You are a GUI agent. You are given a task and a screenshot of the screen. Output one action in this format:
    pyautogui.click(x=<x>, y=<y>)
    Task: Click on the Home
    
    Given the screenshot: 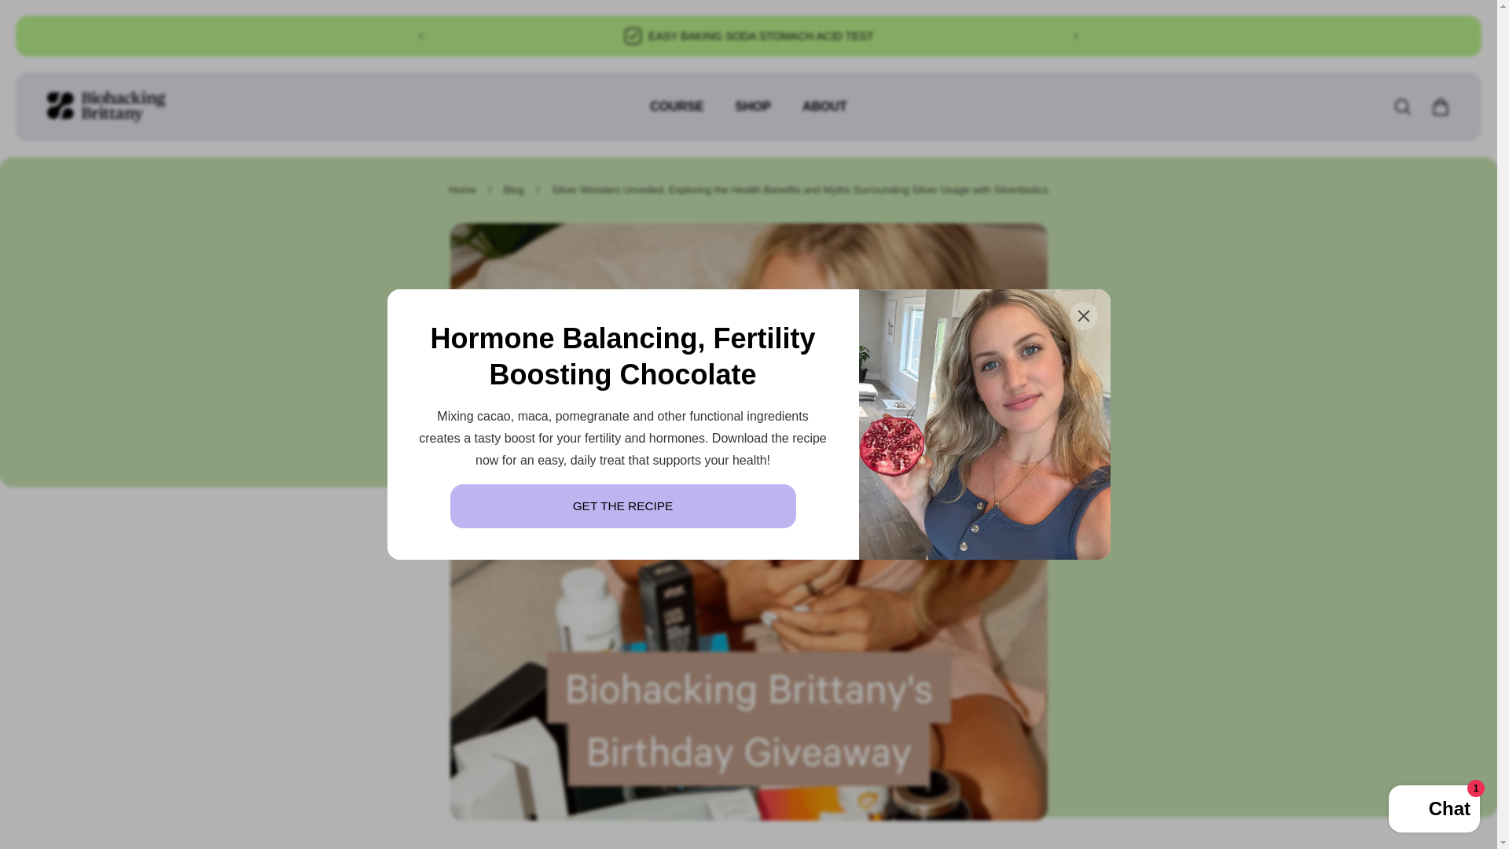 What is the action you would take?
    pyautogui.click(x=462, y=190)
    